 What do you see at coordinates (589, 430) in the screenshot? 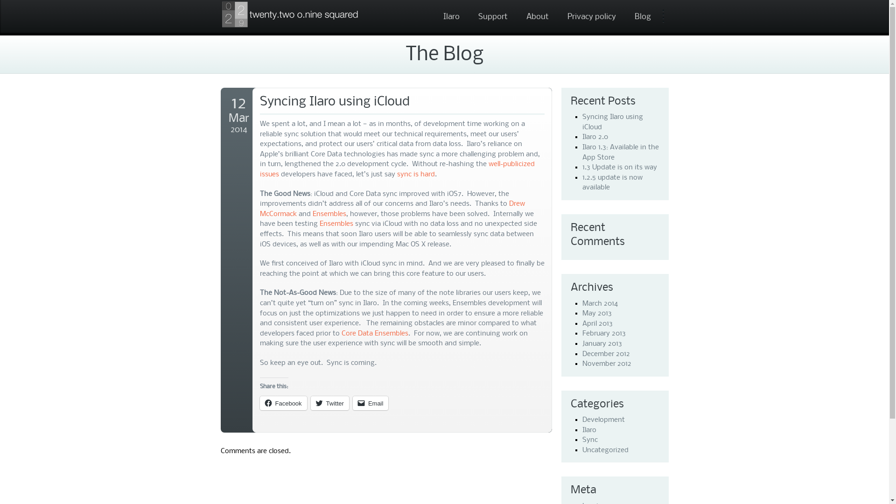
I see `Ilaro` at bounding box center [589, 430].